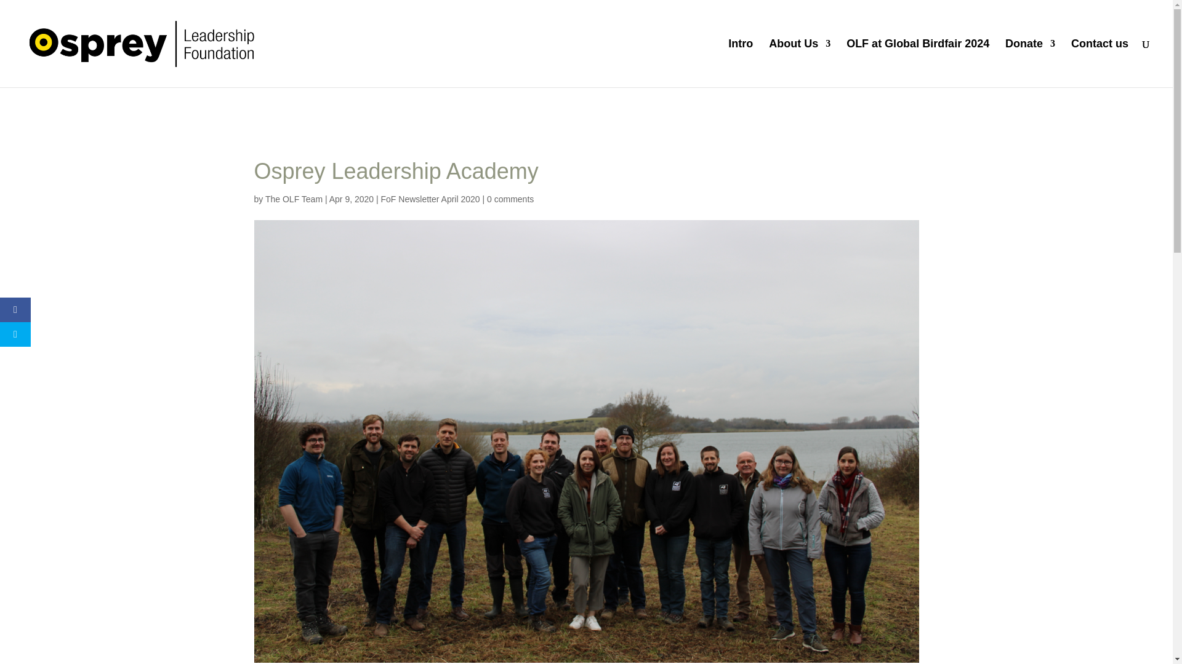 The height and width of the screenshot is (664, 1182). Describe the element at coordinates (800, 63) in the screenshot. I see `About Us` at that location.